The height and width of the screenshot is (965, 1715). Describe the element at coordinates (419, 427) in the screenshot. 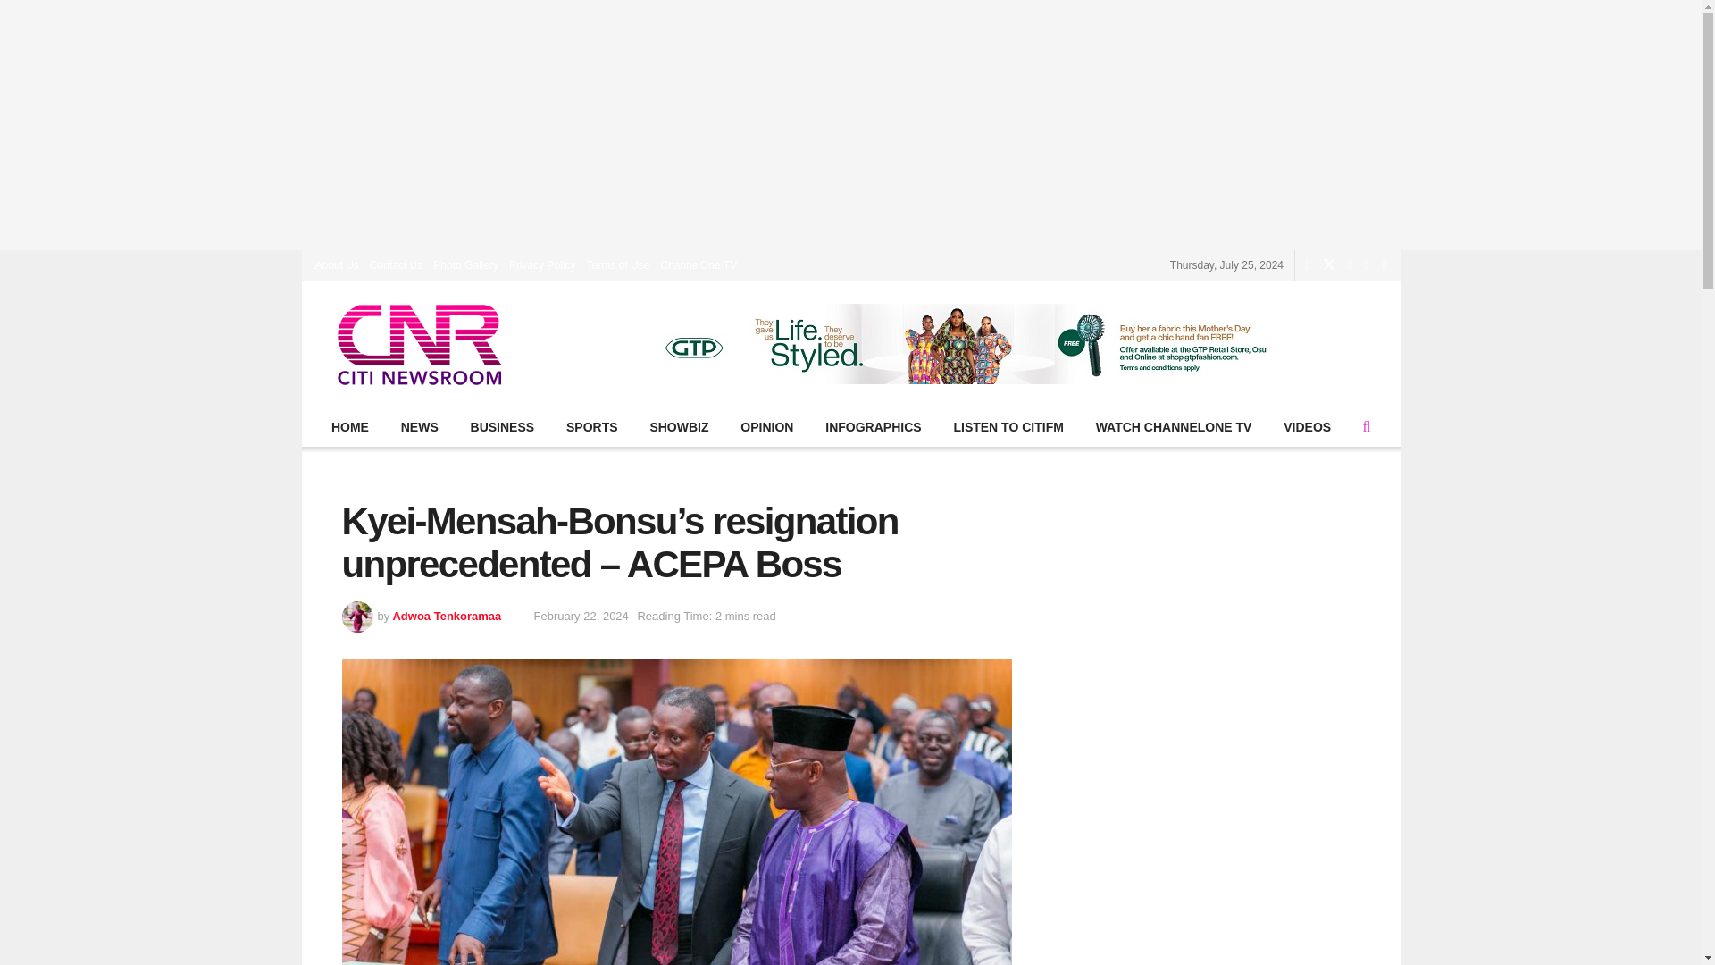

I see `NEWS` at that location.